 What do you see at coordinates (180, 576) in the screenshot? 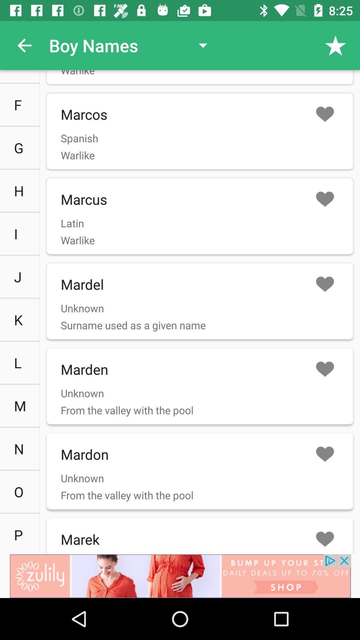
I see `advertisement page` at bounding box center [180, 576].